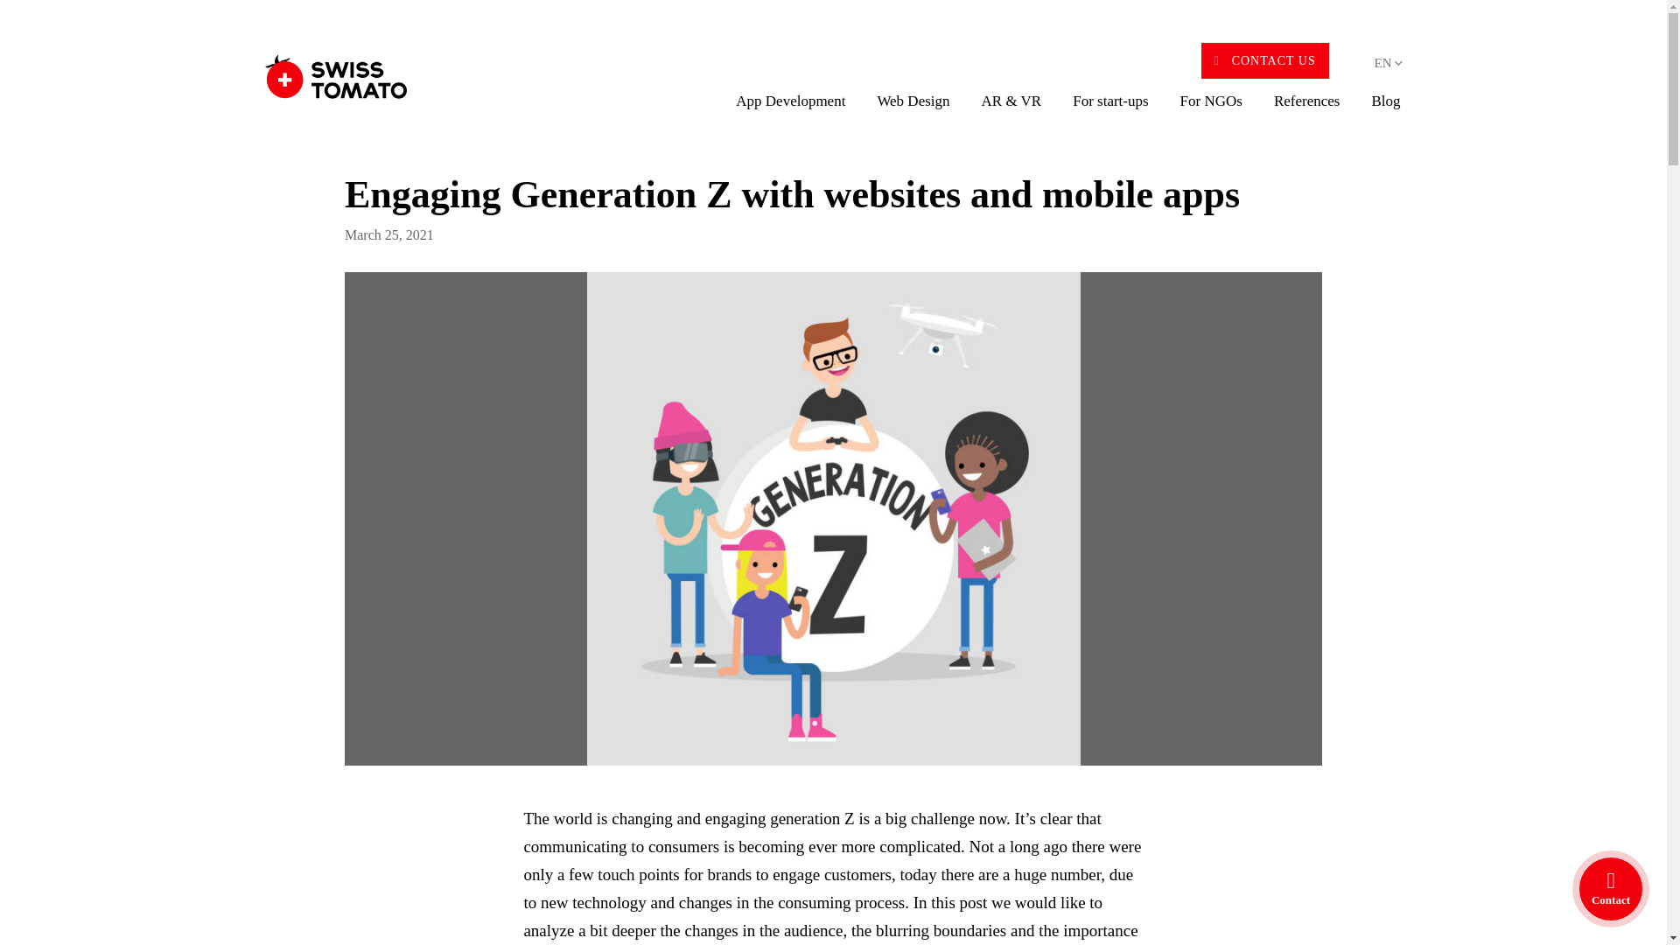 This screenshot has width=1680, height=945. Describe the element at coordinates (913, 109) in the screenshot. I see `Web Design` at that location.